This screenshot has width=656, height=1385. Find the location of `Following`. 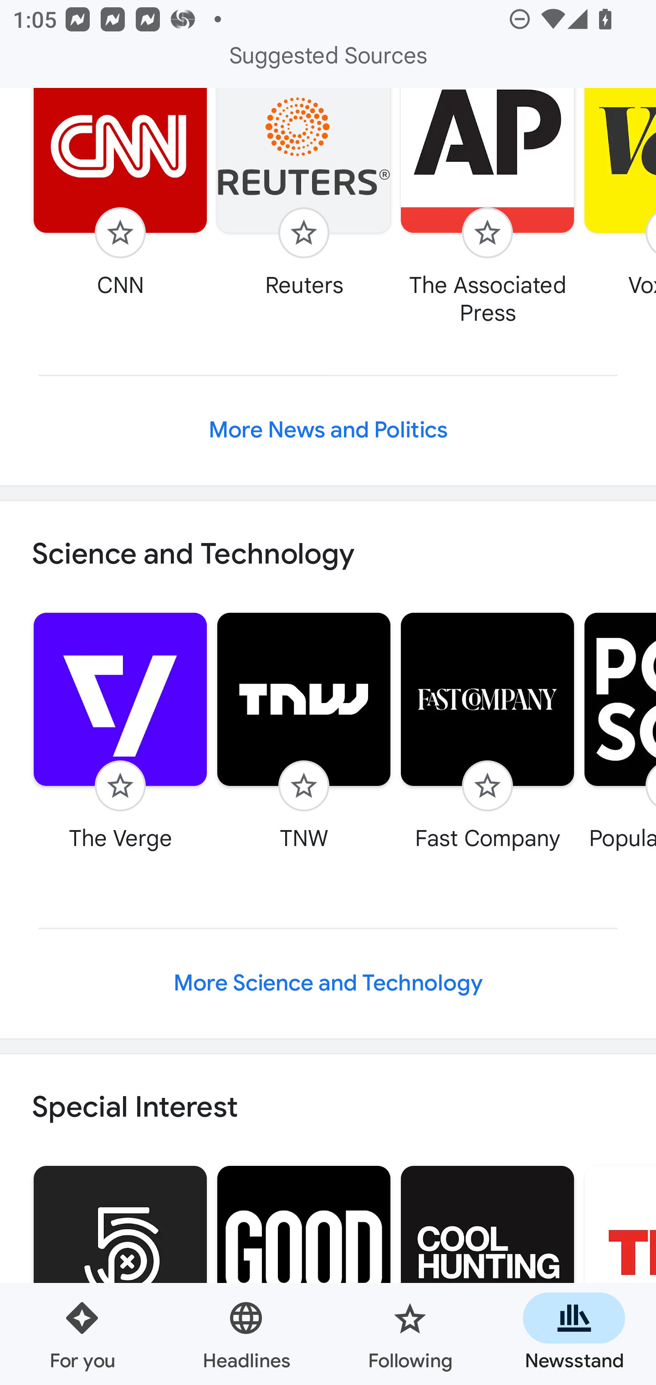

Following is located at coordinates (410, 1334).